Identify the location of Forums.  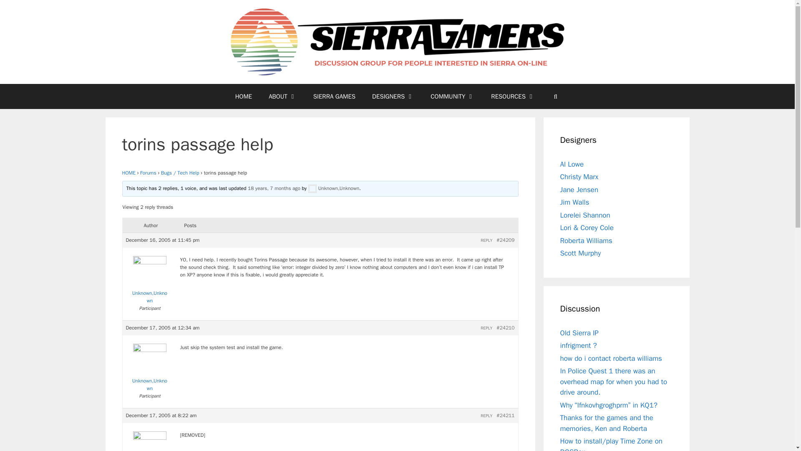
(148, 173).